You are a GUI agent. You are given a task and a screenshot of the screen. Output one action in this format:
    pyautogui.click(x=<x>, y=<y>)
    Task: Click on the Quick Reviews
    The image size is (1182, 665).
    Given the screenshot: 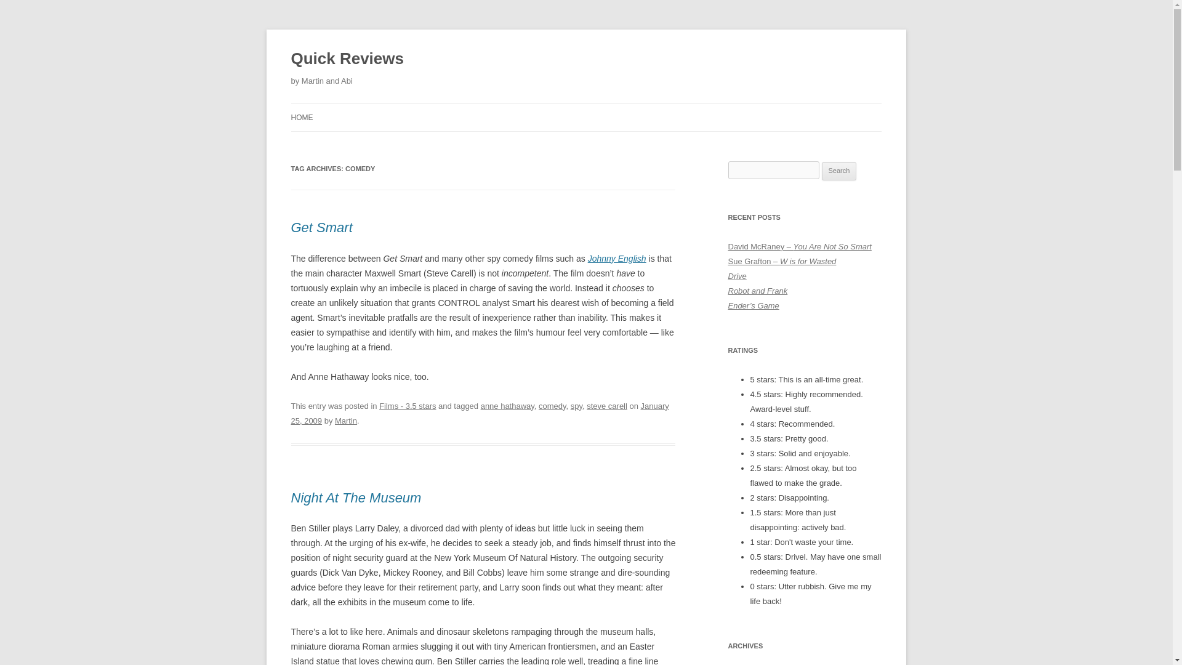 What is the action you would take?
    pyautogui.click(x=347, y=59)
    